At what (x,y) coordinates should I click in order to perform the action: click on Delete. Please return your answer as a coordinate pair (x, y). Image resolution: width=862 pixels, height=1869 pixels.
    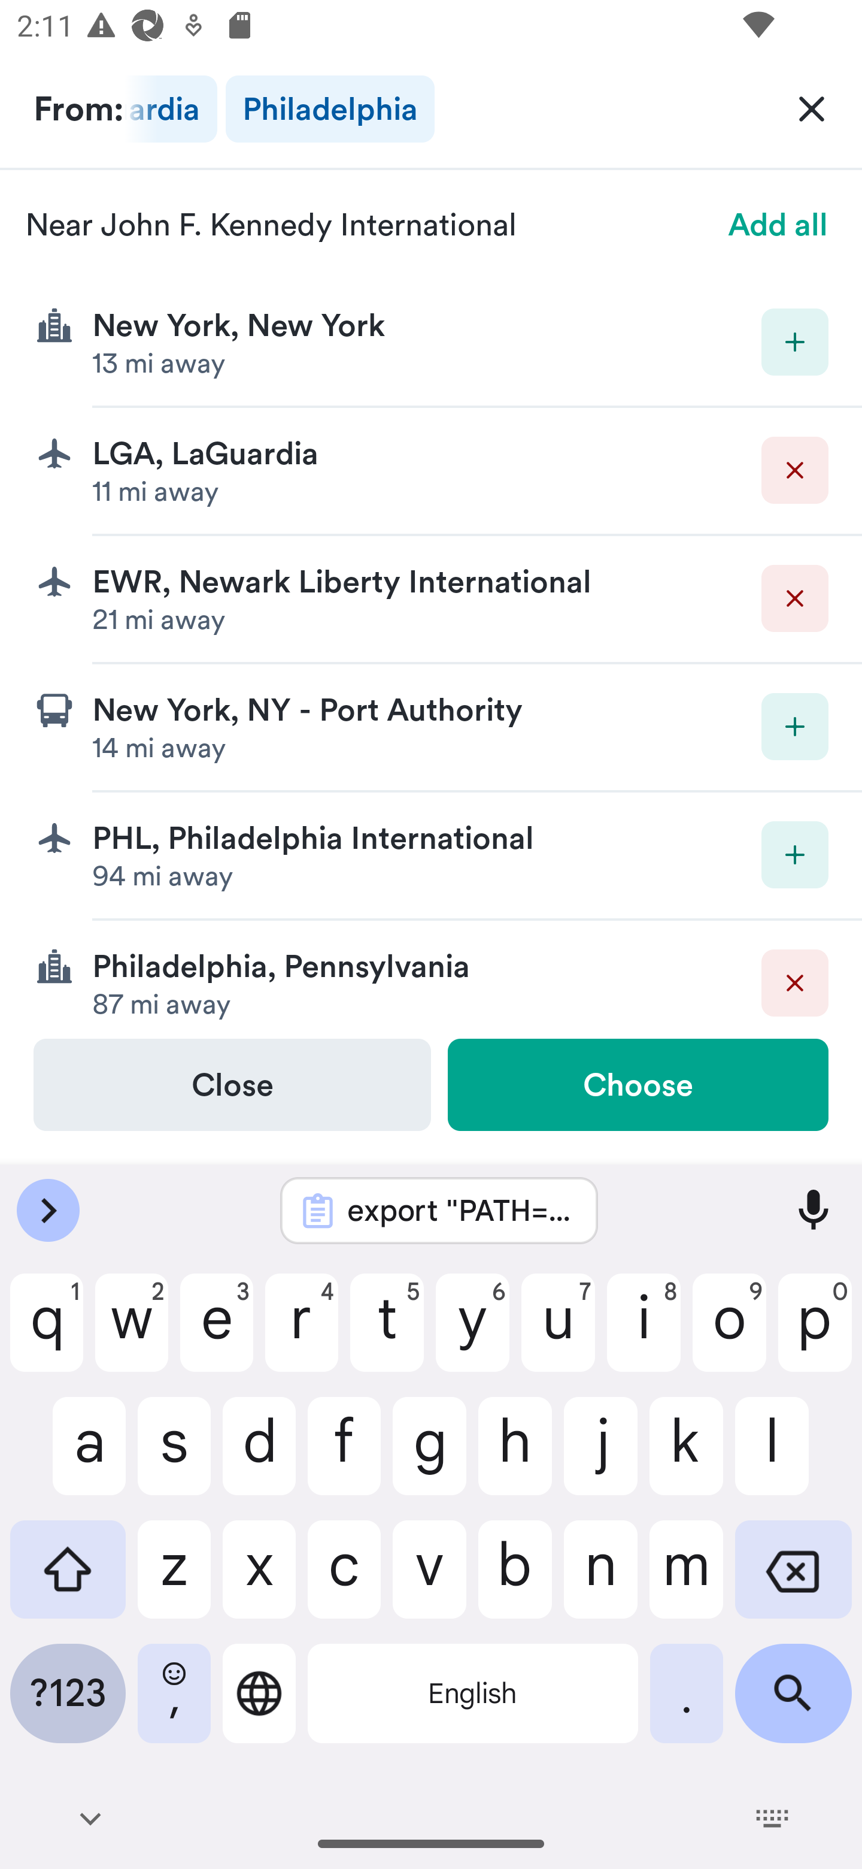
    Looking at the image, I should click on (795, 471).